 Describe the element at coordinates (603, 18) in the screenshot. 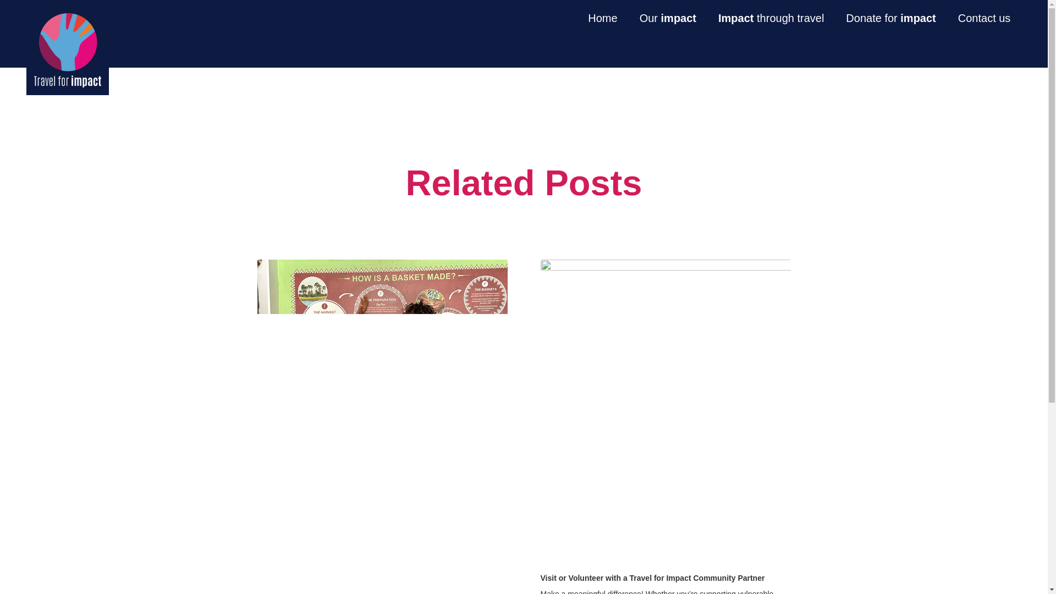

I see `Home` at that location.